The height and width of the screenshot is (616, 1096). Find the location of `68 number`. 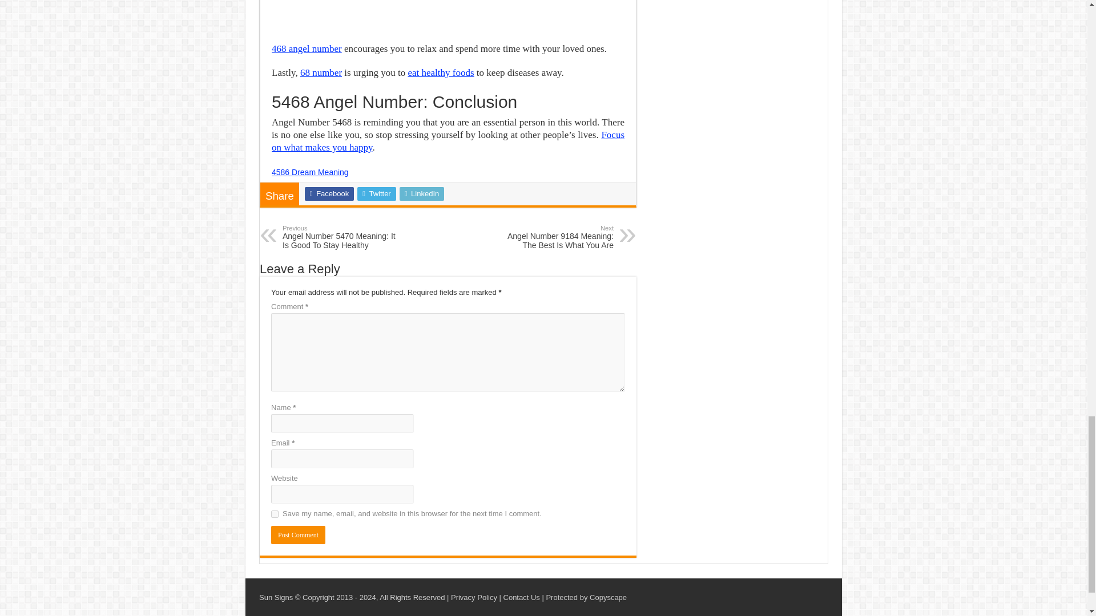

68 number is located at coordinates (321, 72).